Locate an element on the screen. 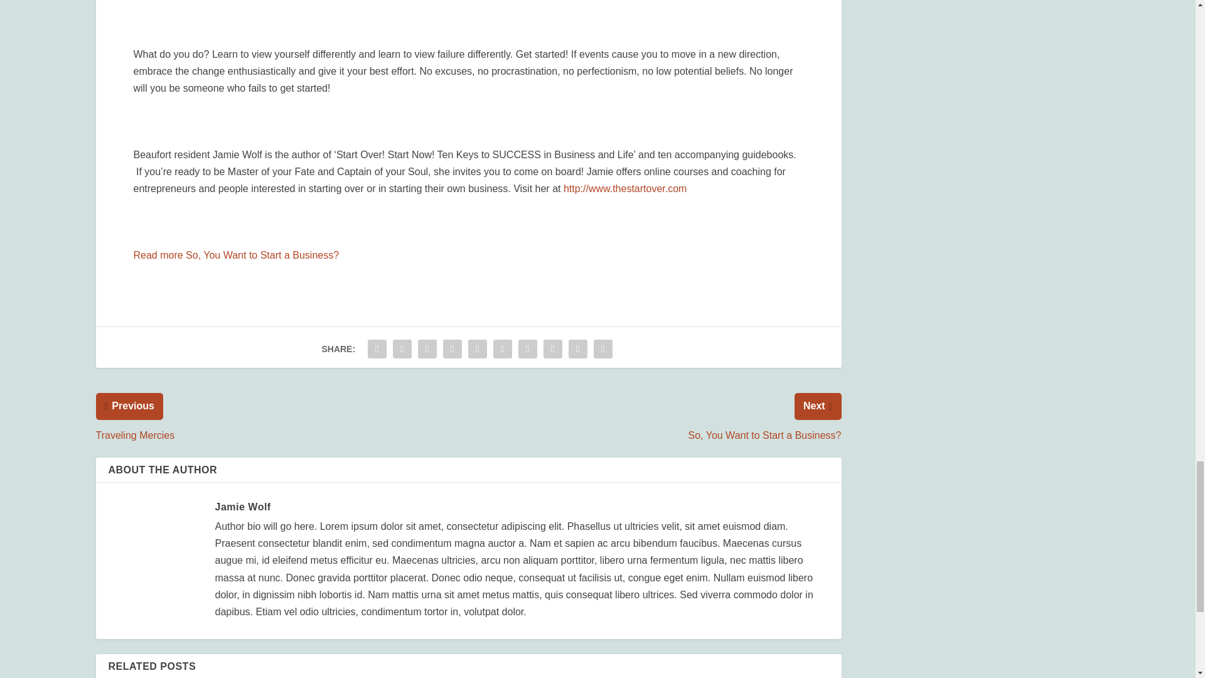 The height and width of the screenshot is (678, 1205). Share "So, You Want to Start A Business?" via LinkedIn is located at coordinates (503, 348).